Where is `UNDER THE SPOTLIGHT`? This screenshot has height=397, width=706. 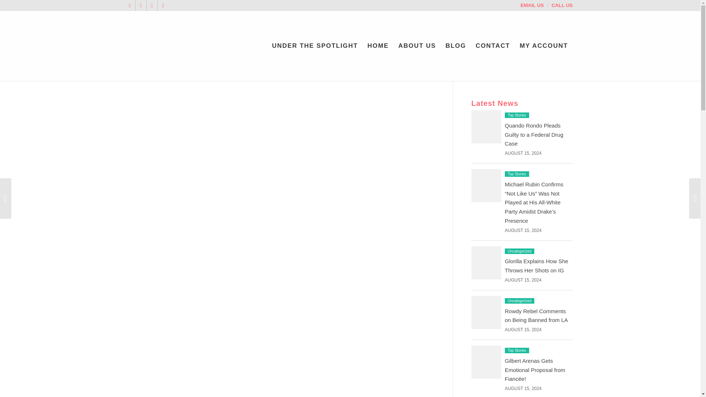
UNDER THE SPOTLIGHT is located at coordinates (315, 46).